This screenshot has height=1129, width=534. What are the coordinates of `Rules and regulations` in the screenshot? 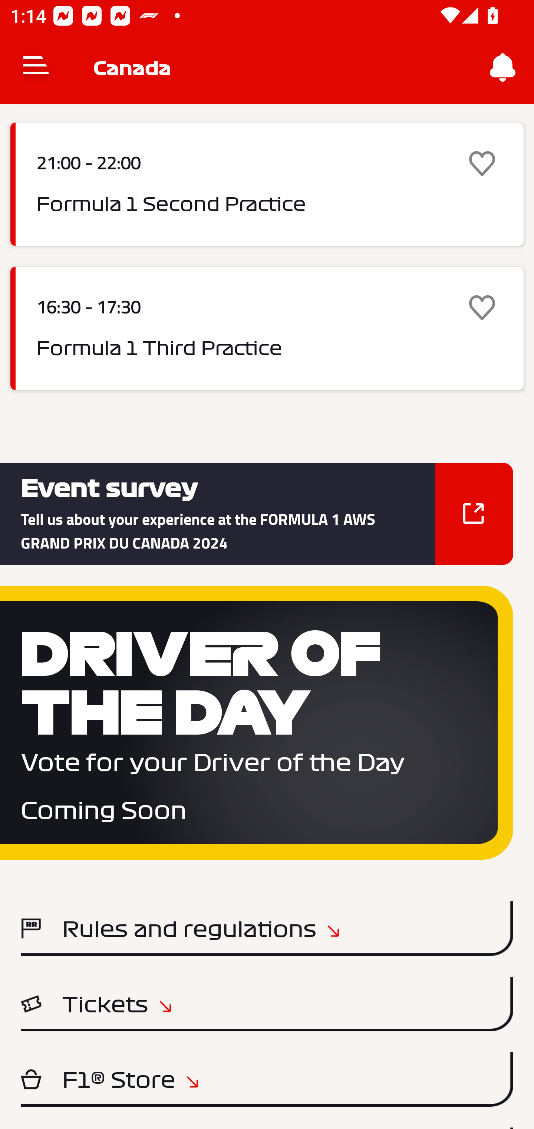 It's located at (267, 928).